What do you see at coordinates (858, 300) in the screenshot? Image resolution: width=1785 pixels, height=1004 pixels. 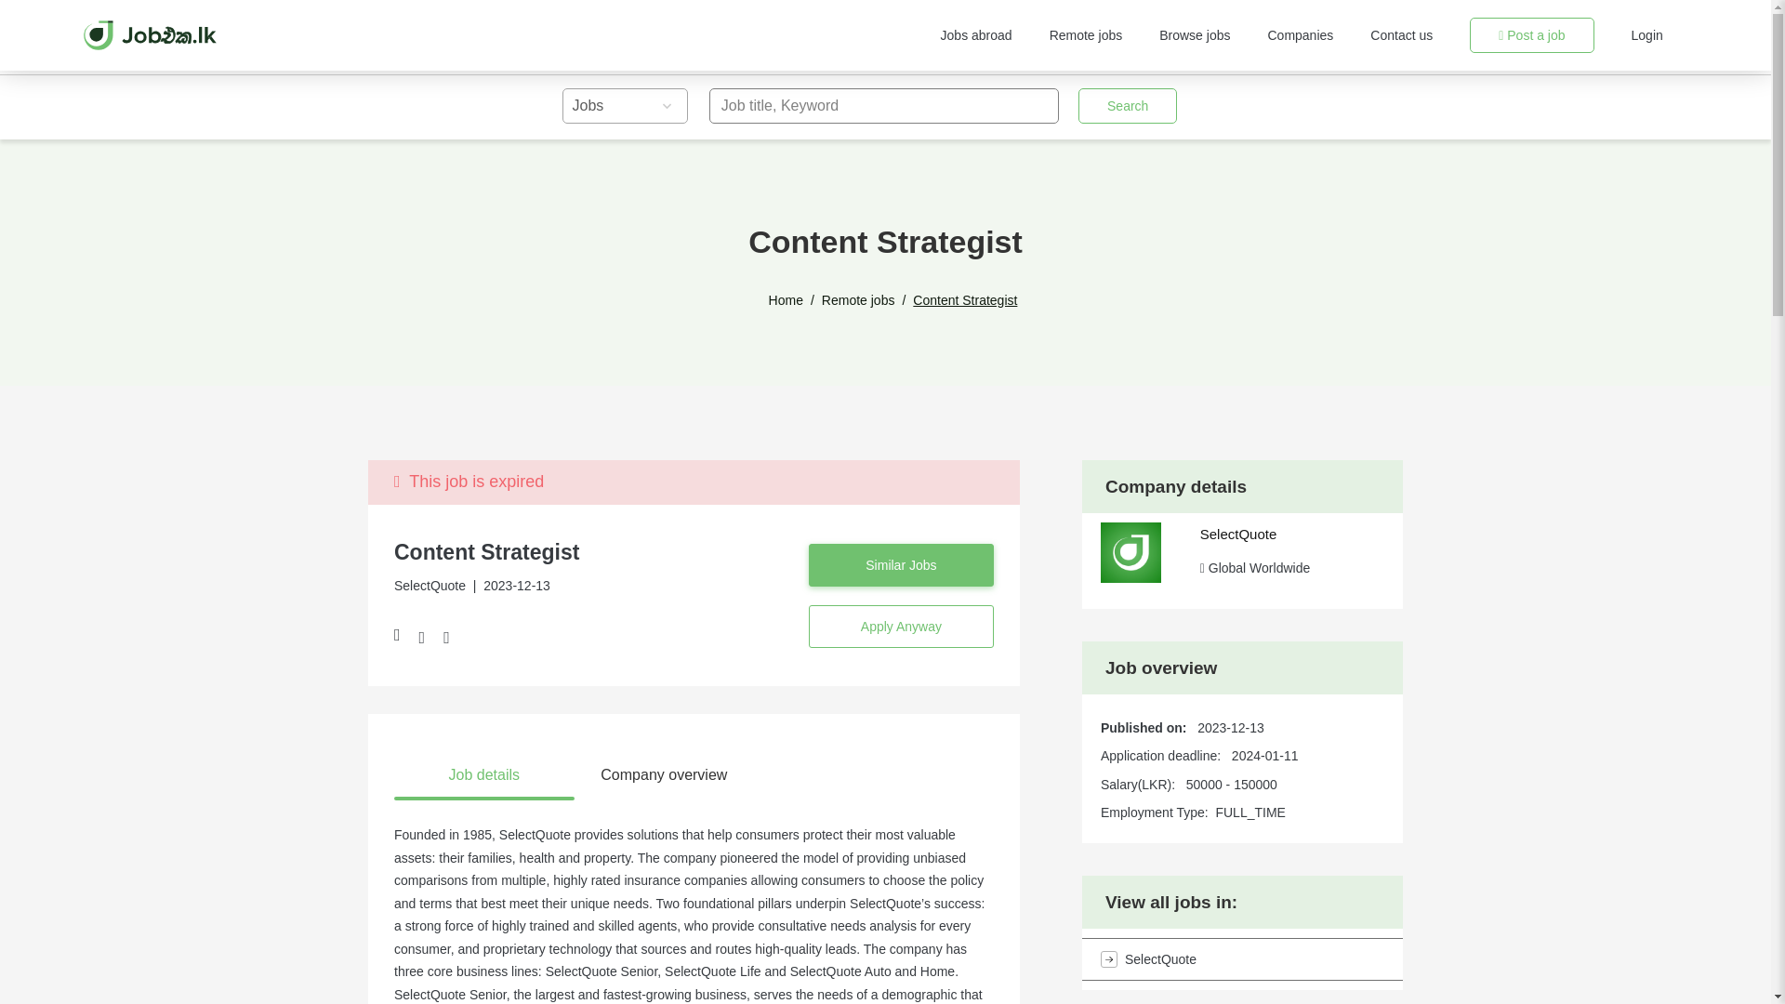 I see `Remote jobs` at bounding box center [858, 300].